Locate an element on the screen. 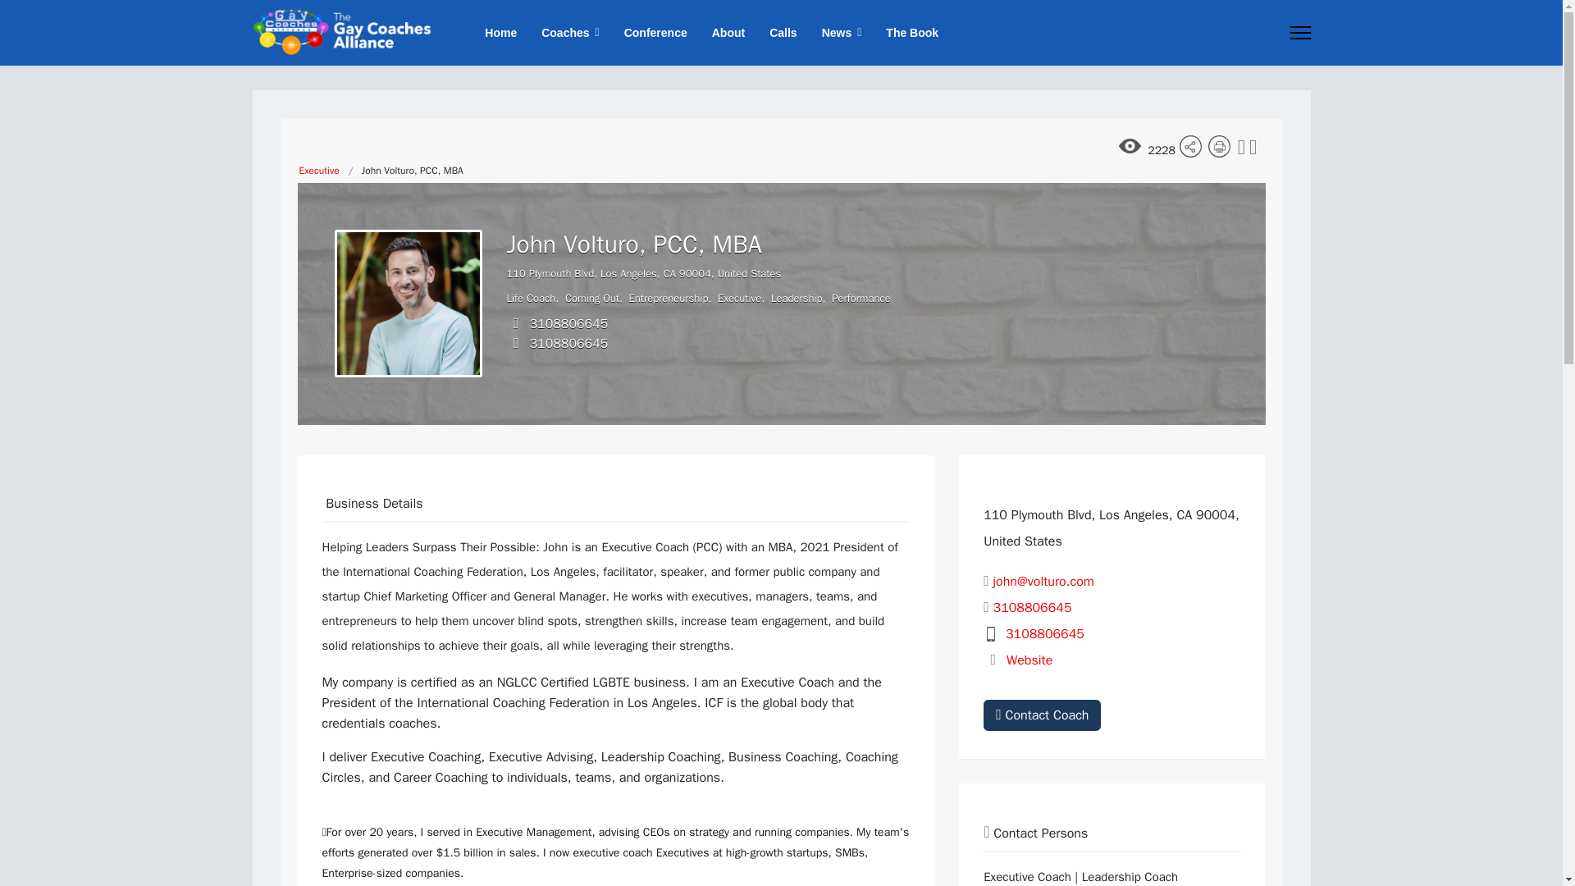 Image resolution: width=1575 pixels, height=886 pixels. John Volturo, PCC, MBA Website is located at coordinates (1029, 660).